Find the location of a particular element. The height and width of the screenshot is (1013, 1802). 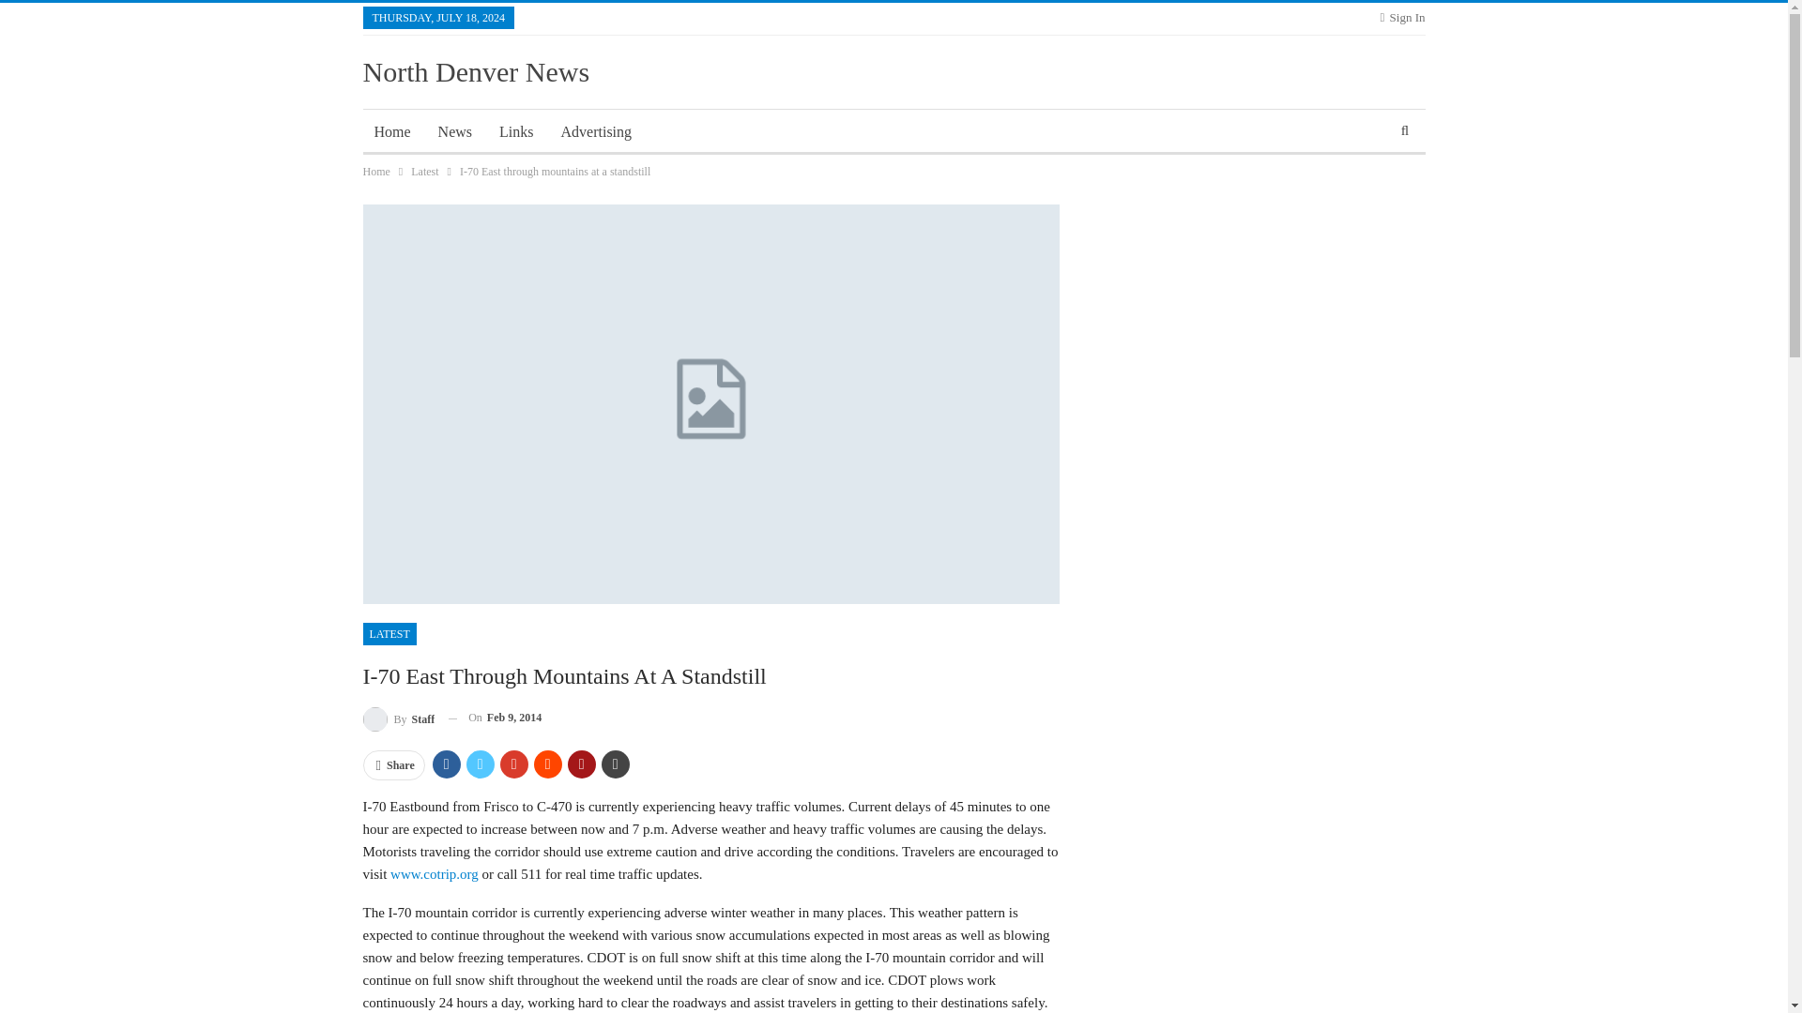

LATEST is located at coordinates (389, 634).